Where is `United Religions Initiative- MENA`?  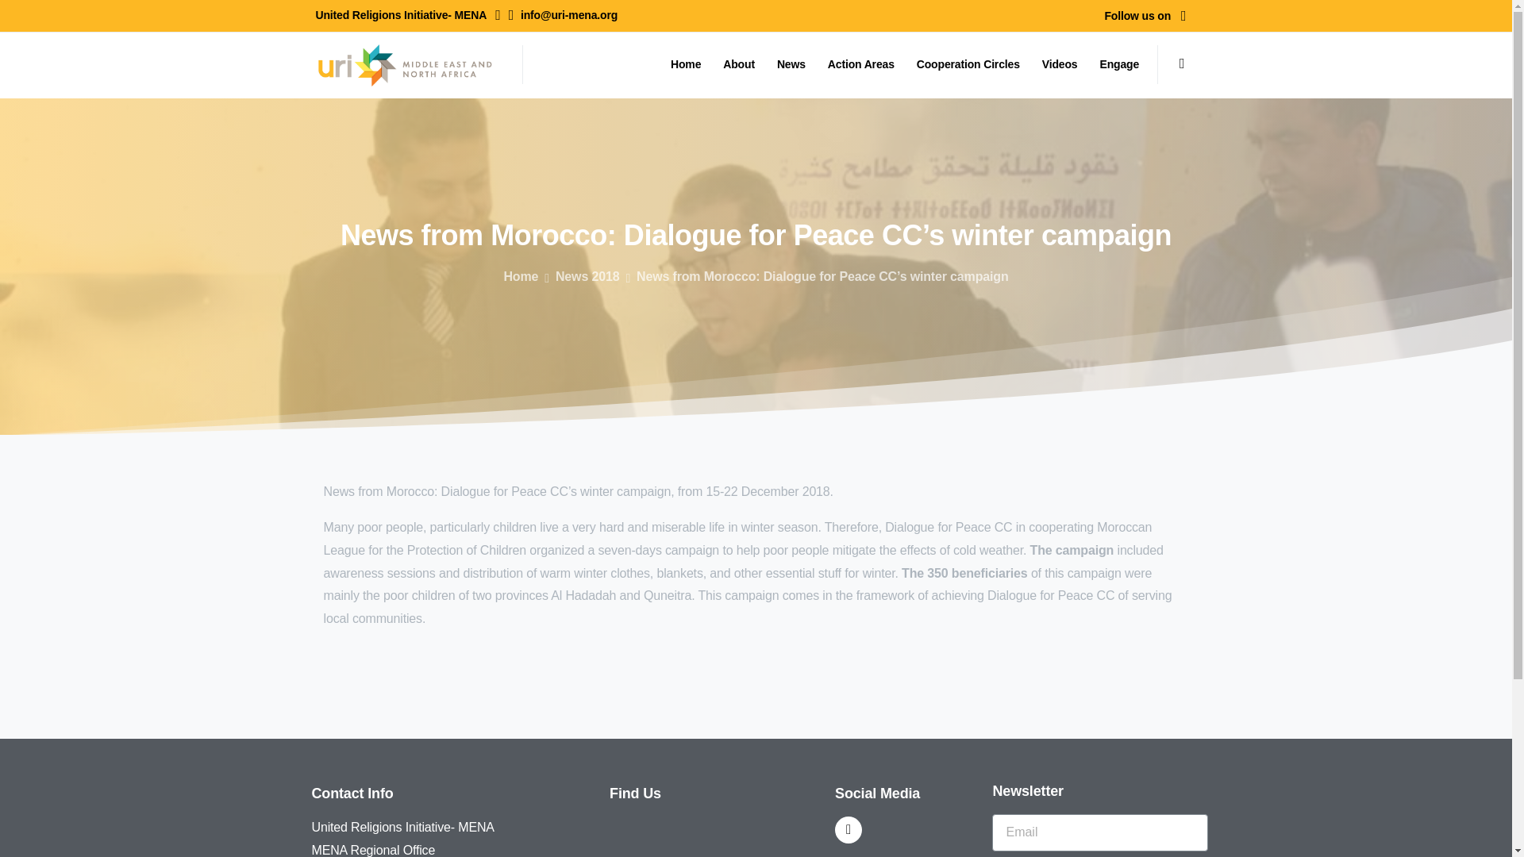
United Religions Initiative- MENA is located at coordinates (408, 16).